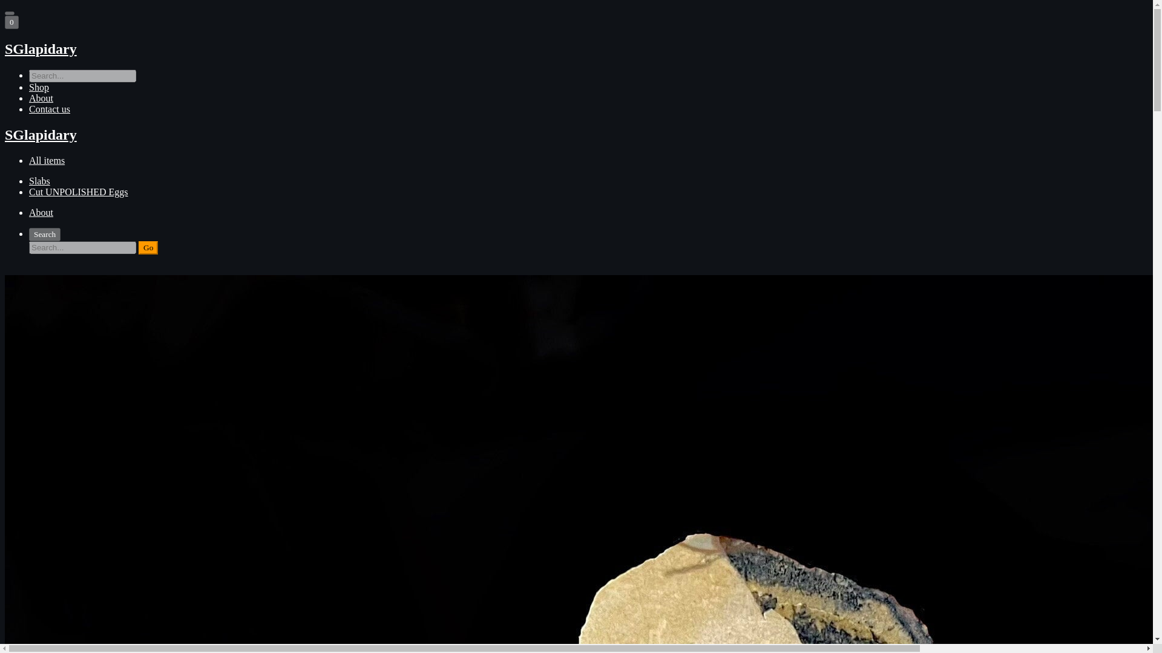 This screenshot has height=653, width=1162. What do you see at coordinates (148, 248) in the screenshot?
I see `Go` at bounding box center [148, 248].